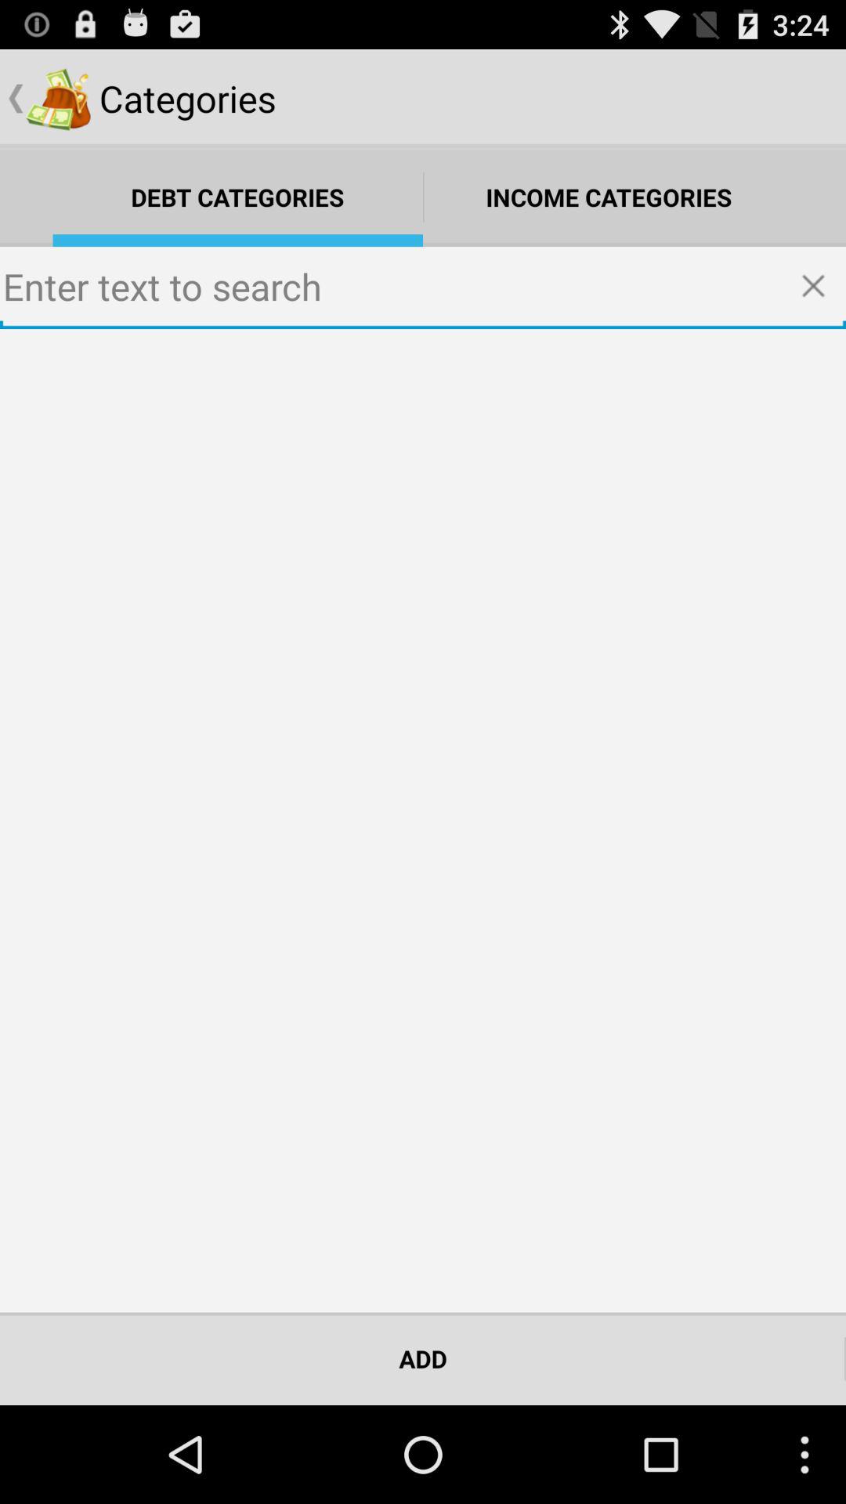 This screenshot has width=846, height=1504. Describe the element at coordinates (423, 821) in the screenshot. I see `press item at the center` at that location.